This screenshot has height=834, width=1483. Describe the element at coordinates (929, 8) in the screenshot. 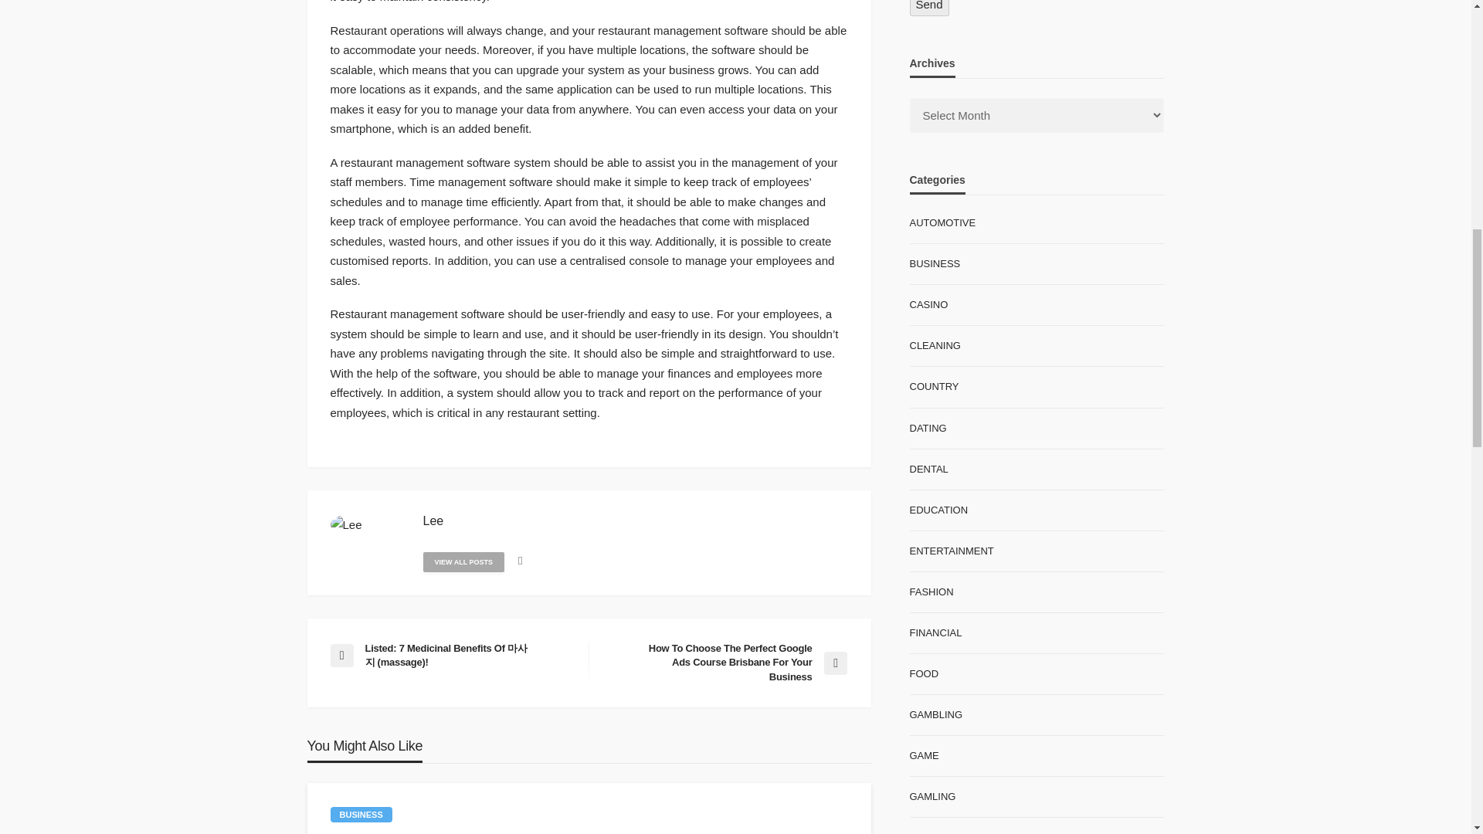

I see `Send` at that location.